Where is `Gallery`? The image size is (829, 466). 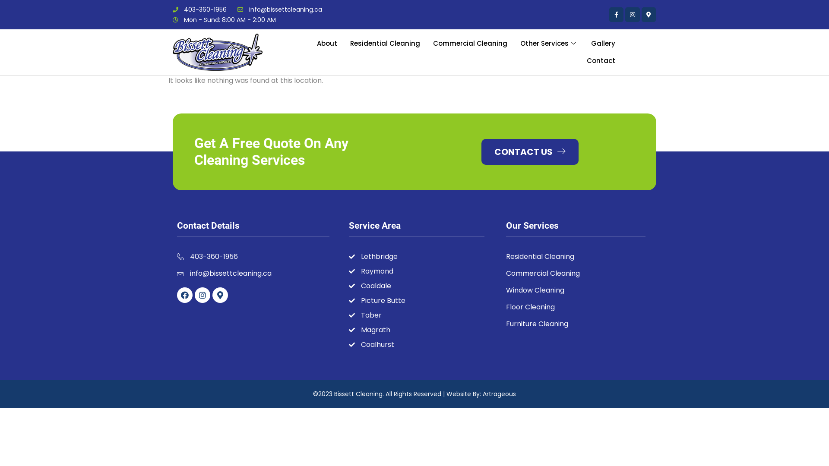
Gallery is located at coordinates (603, 44).